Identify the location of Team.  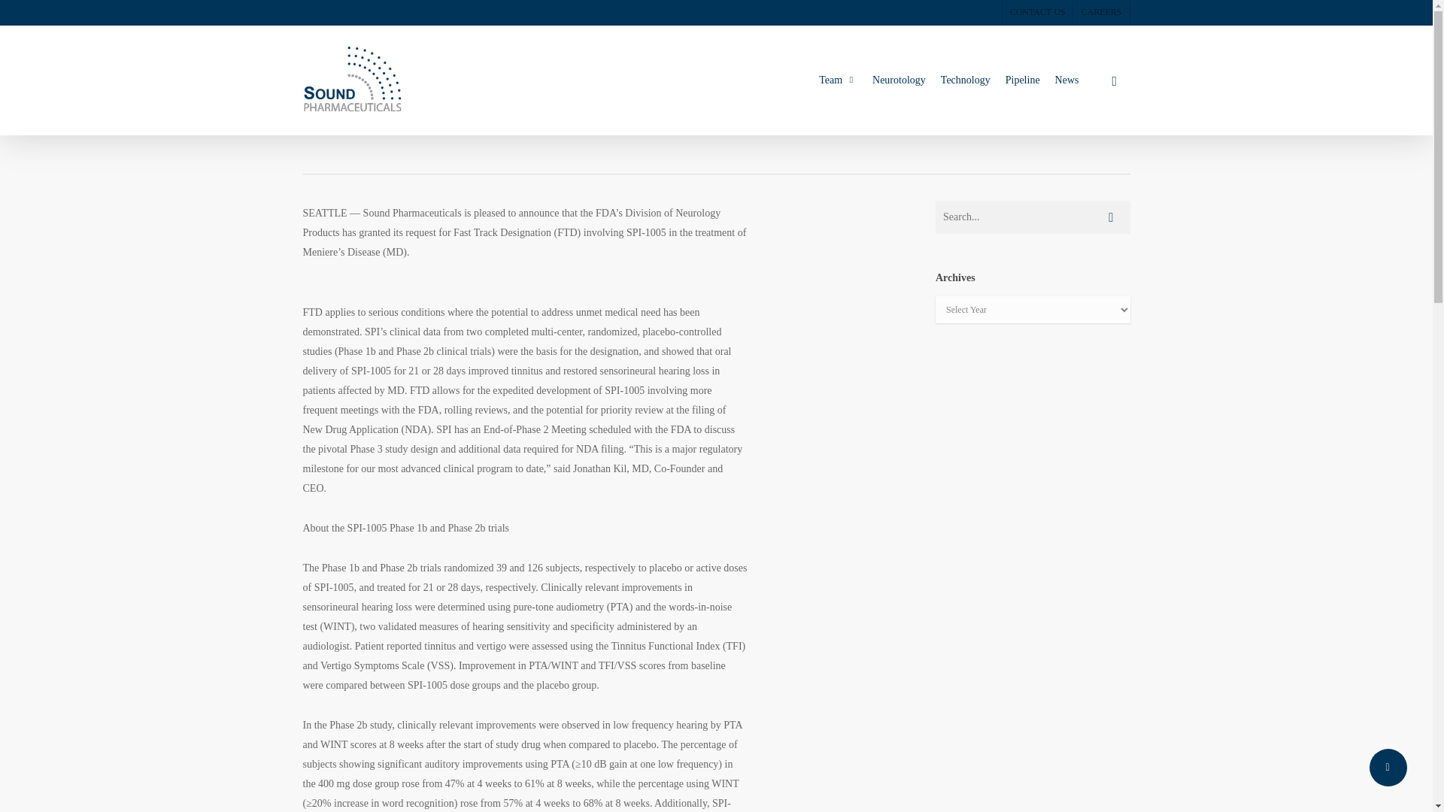
(838, 80).